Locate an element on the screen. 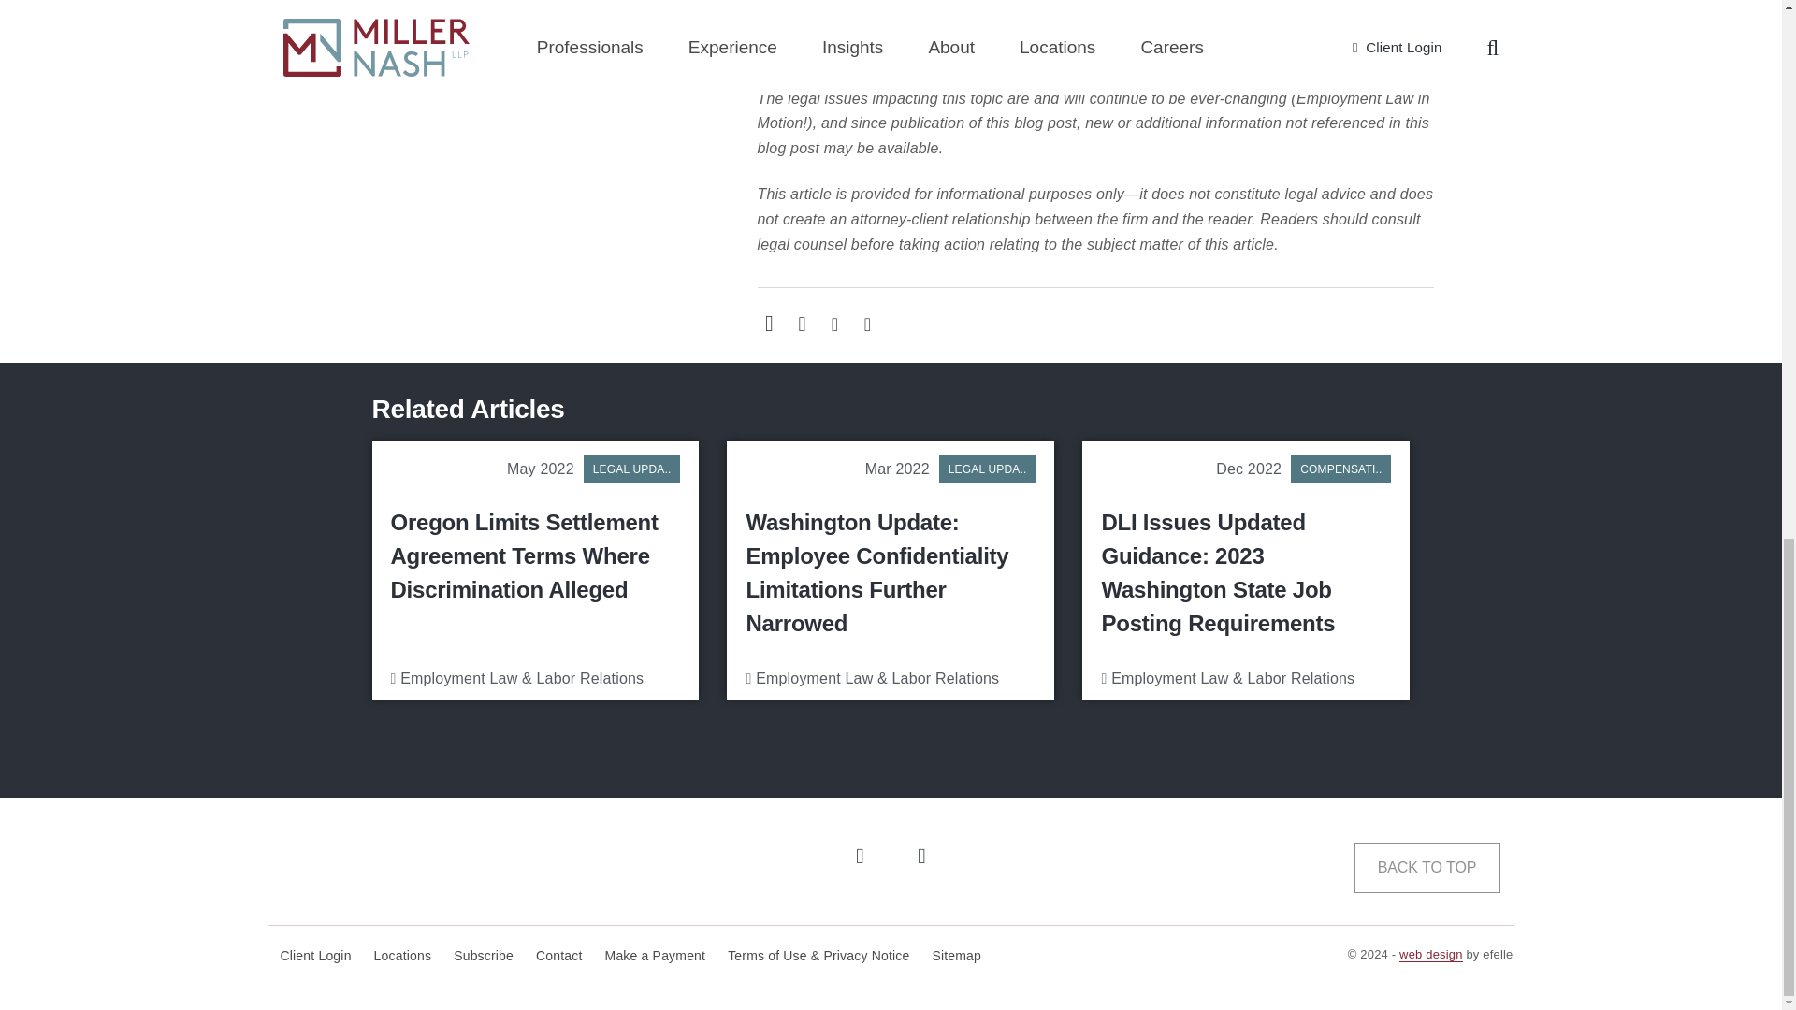 This screenshot has width=1796, height=1010. Share via Twitter is located at coordinates (866, 324).